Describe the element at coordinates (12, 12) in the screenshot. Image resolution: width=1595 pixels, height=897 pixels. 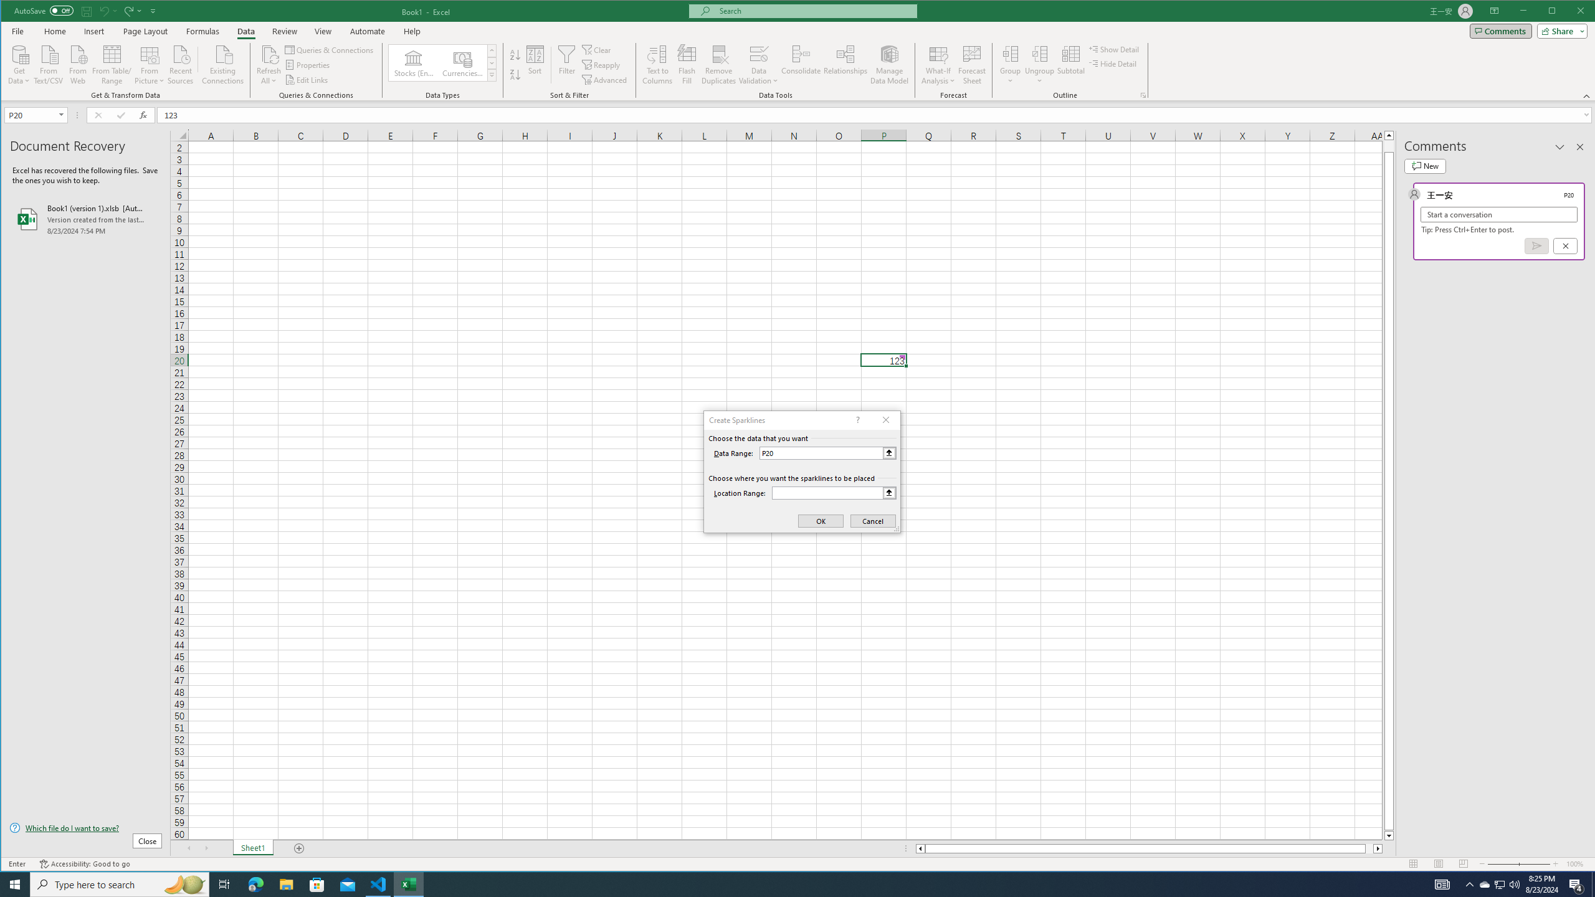
I see `System` at that location.